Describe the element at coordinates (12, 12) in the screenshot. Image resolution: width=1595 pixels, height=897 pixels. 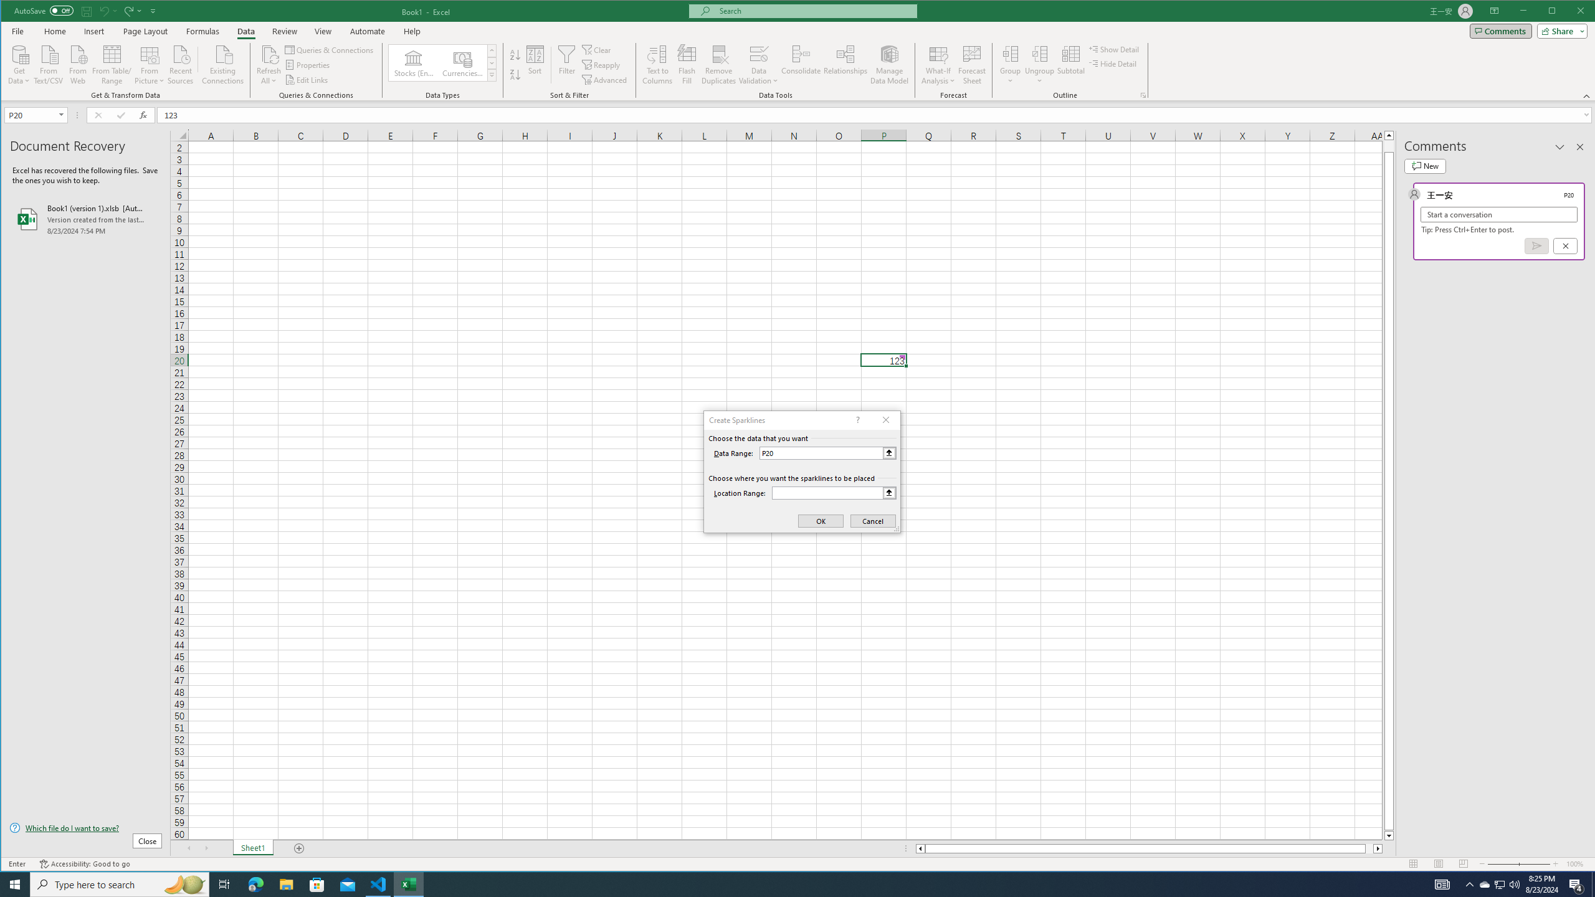
I see `System` at that location.